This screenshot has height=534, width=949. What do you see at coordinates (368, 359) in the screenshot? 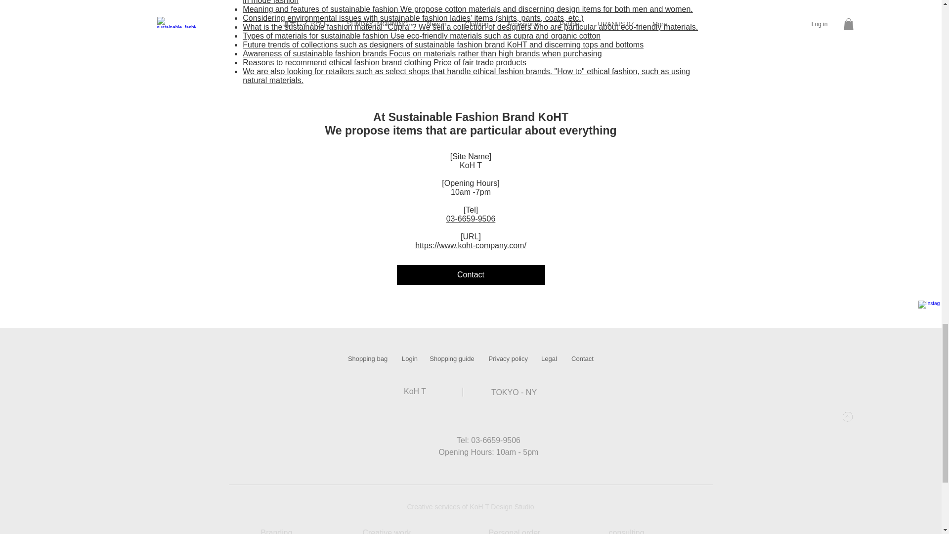
I see `Shopping bag` at bounding box center [368, 359].